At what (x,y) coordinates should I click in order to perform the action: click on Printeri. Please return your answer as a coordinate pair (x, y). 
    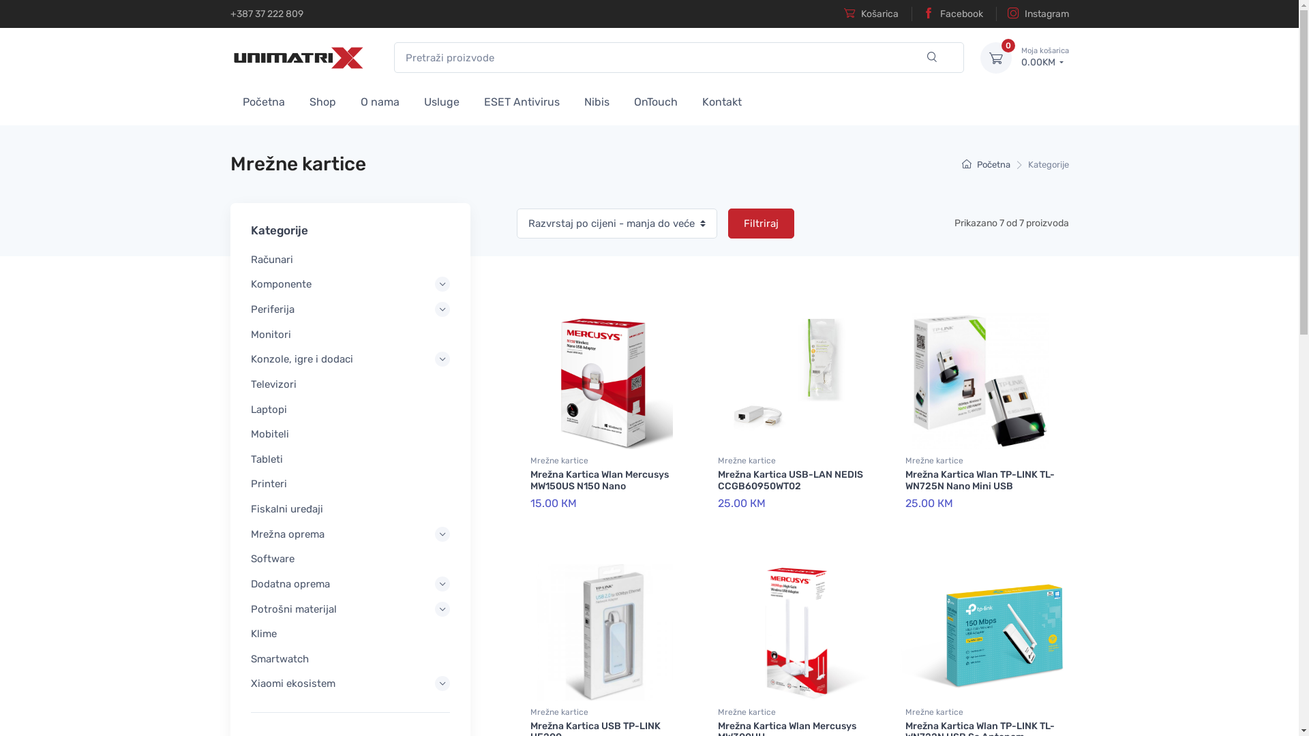
    Looking at the image, I should click on (350, 485).